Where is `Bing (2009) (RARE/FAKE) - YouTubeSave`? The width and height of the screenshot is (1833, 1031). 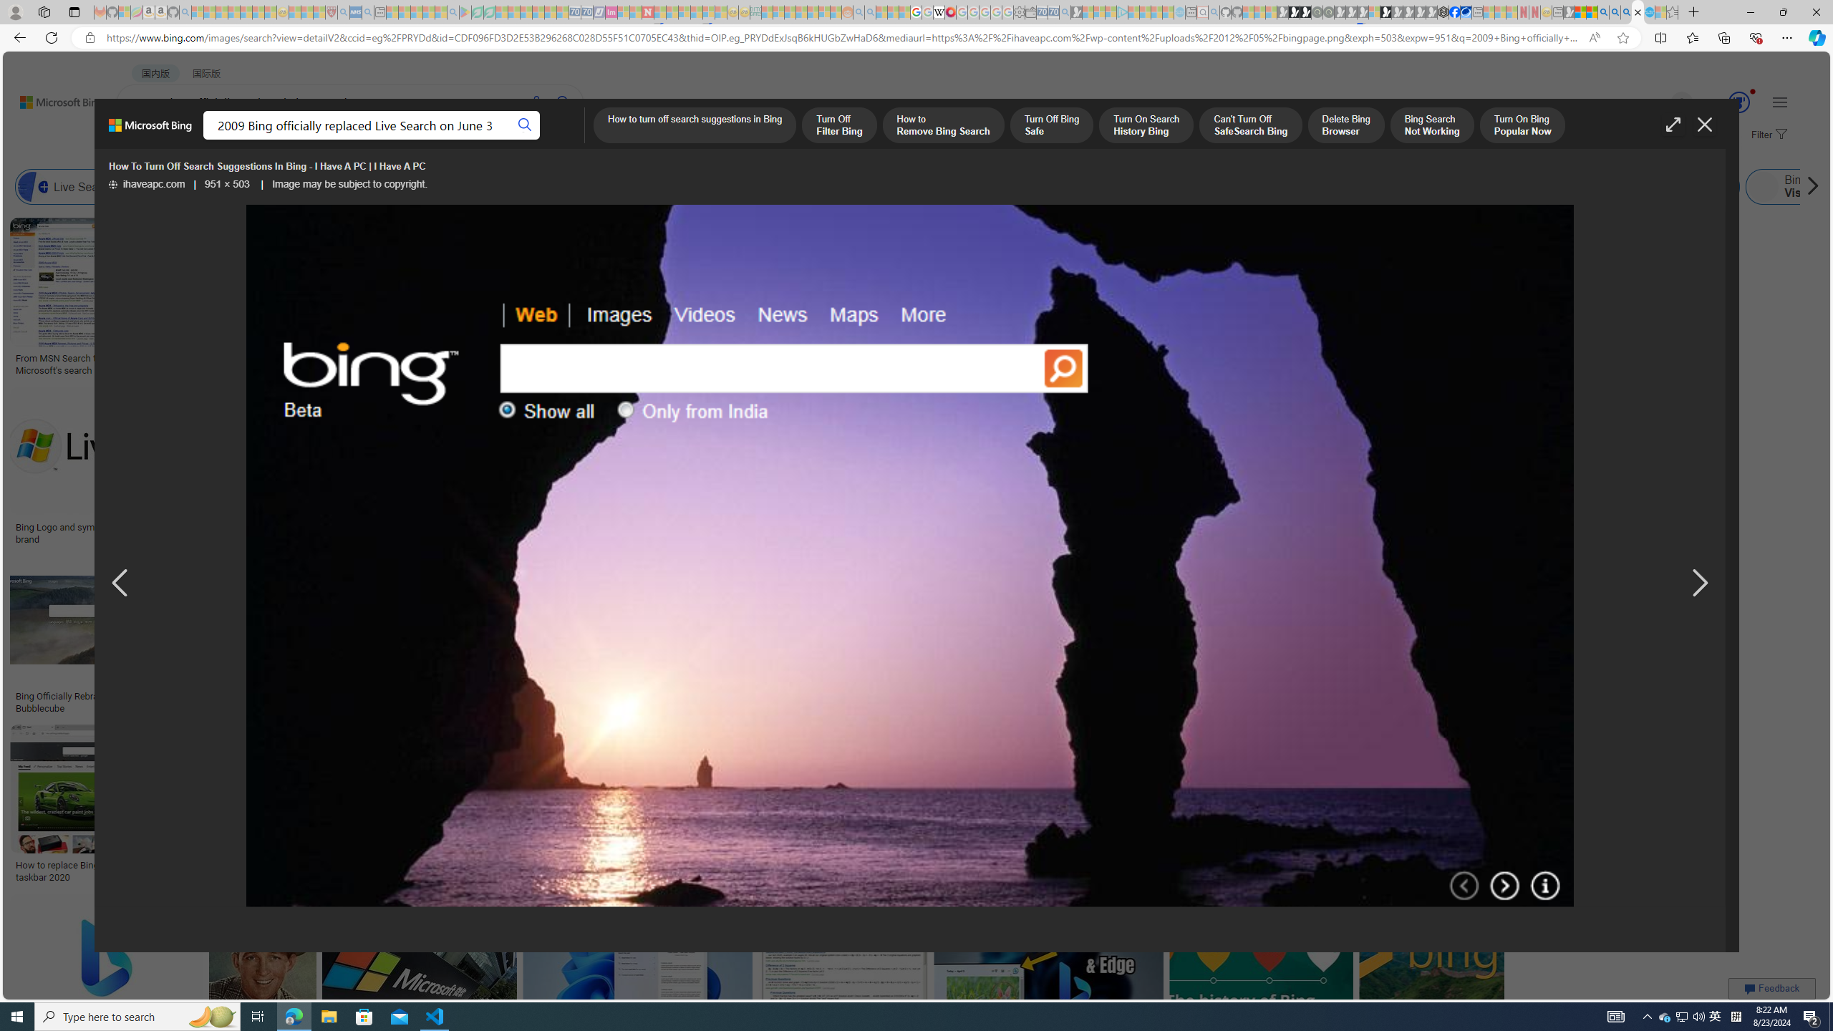
Bing (2009) (RARE/FAKE) - YouTubeSave is located at coordinates (1189, 637).